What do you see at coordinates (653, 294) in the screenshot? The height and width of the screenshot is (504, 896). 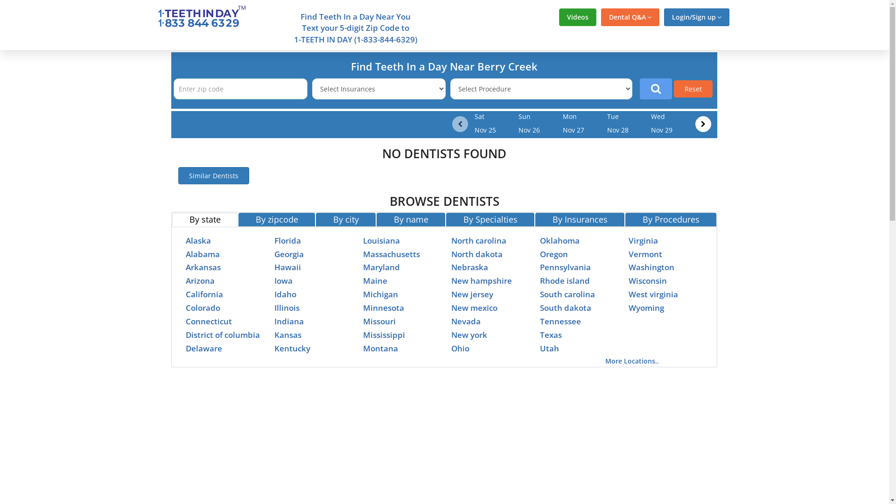 I see `West virginia` at bounding box center [653, 294].